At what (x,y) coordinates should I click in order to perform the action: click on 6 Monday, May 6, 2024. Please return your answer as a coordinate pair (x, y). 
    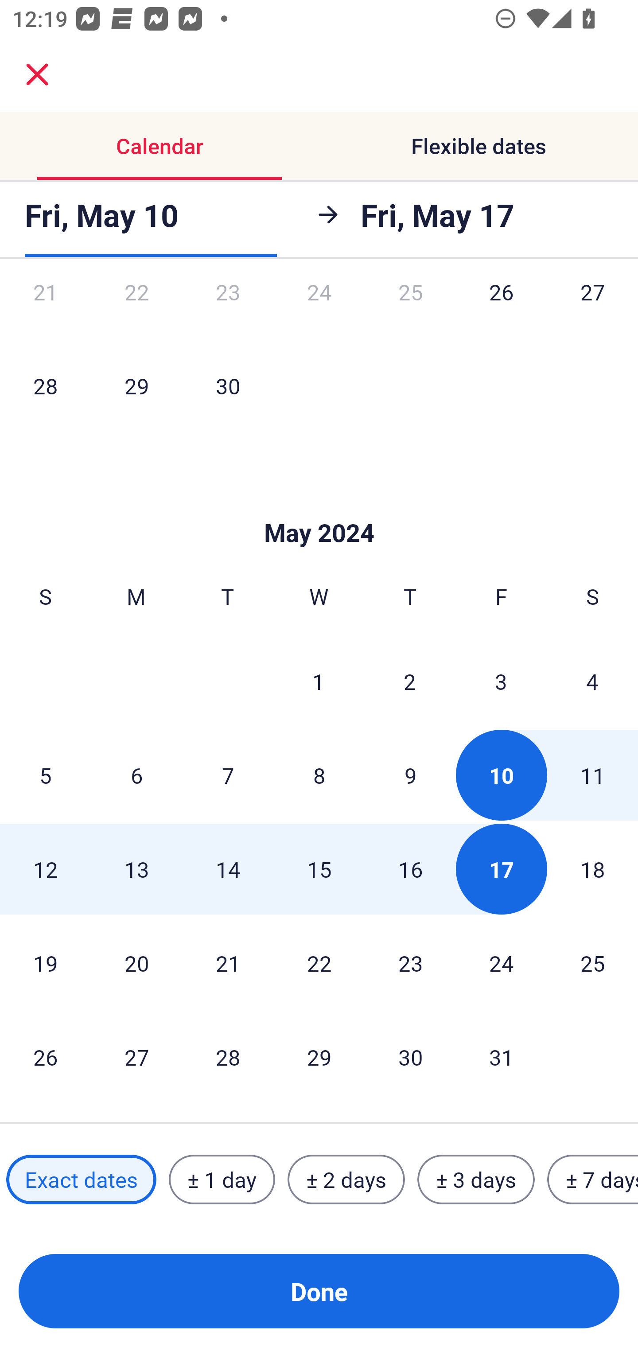
    Looking at the image, I should click on (136, 775).